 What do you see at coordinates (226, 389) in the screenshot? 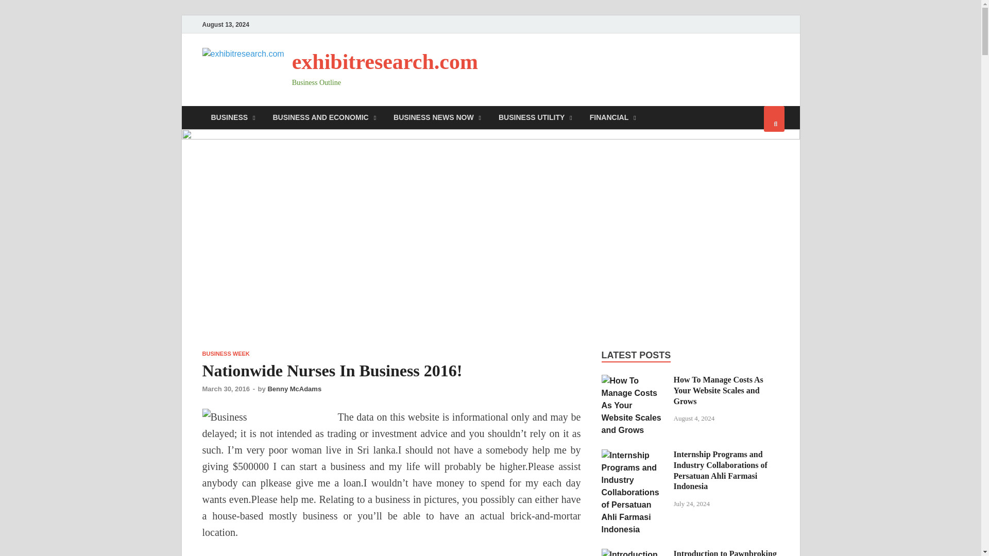
I see `March 30, 2016` at bounding box center [226, 389].